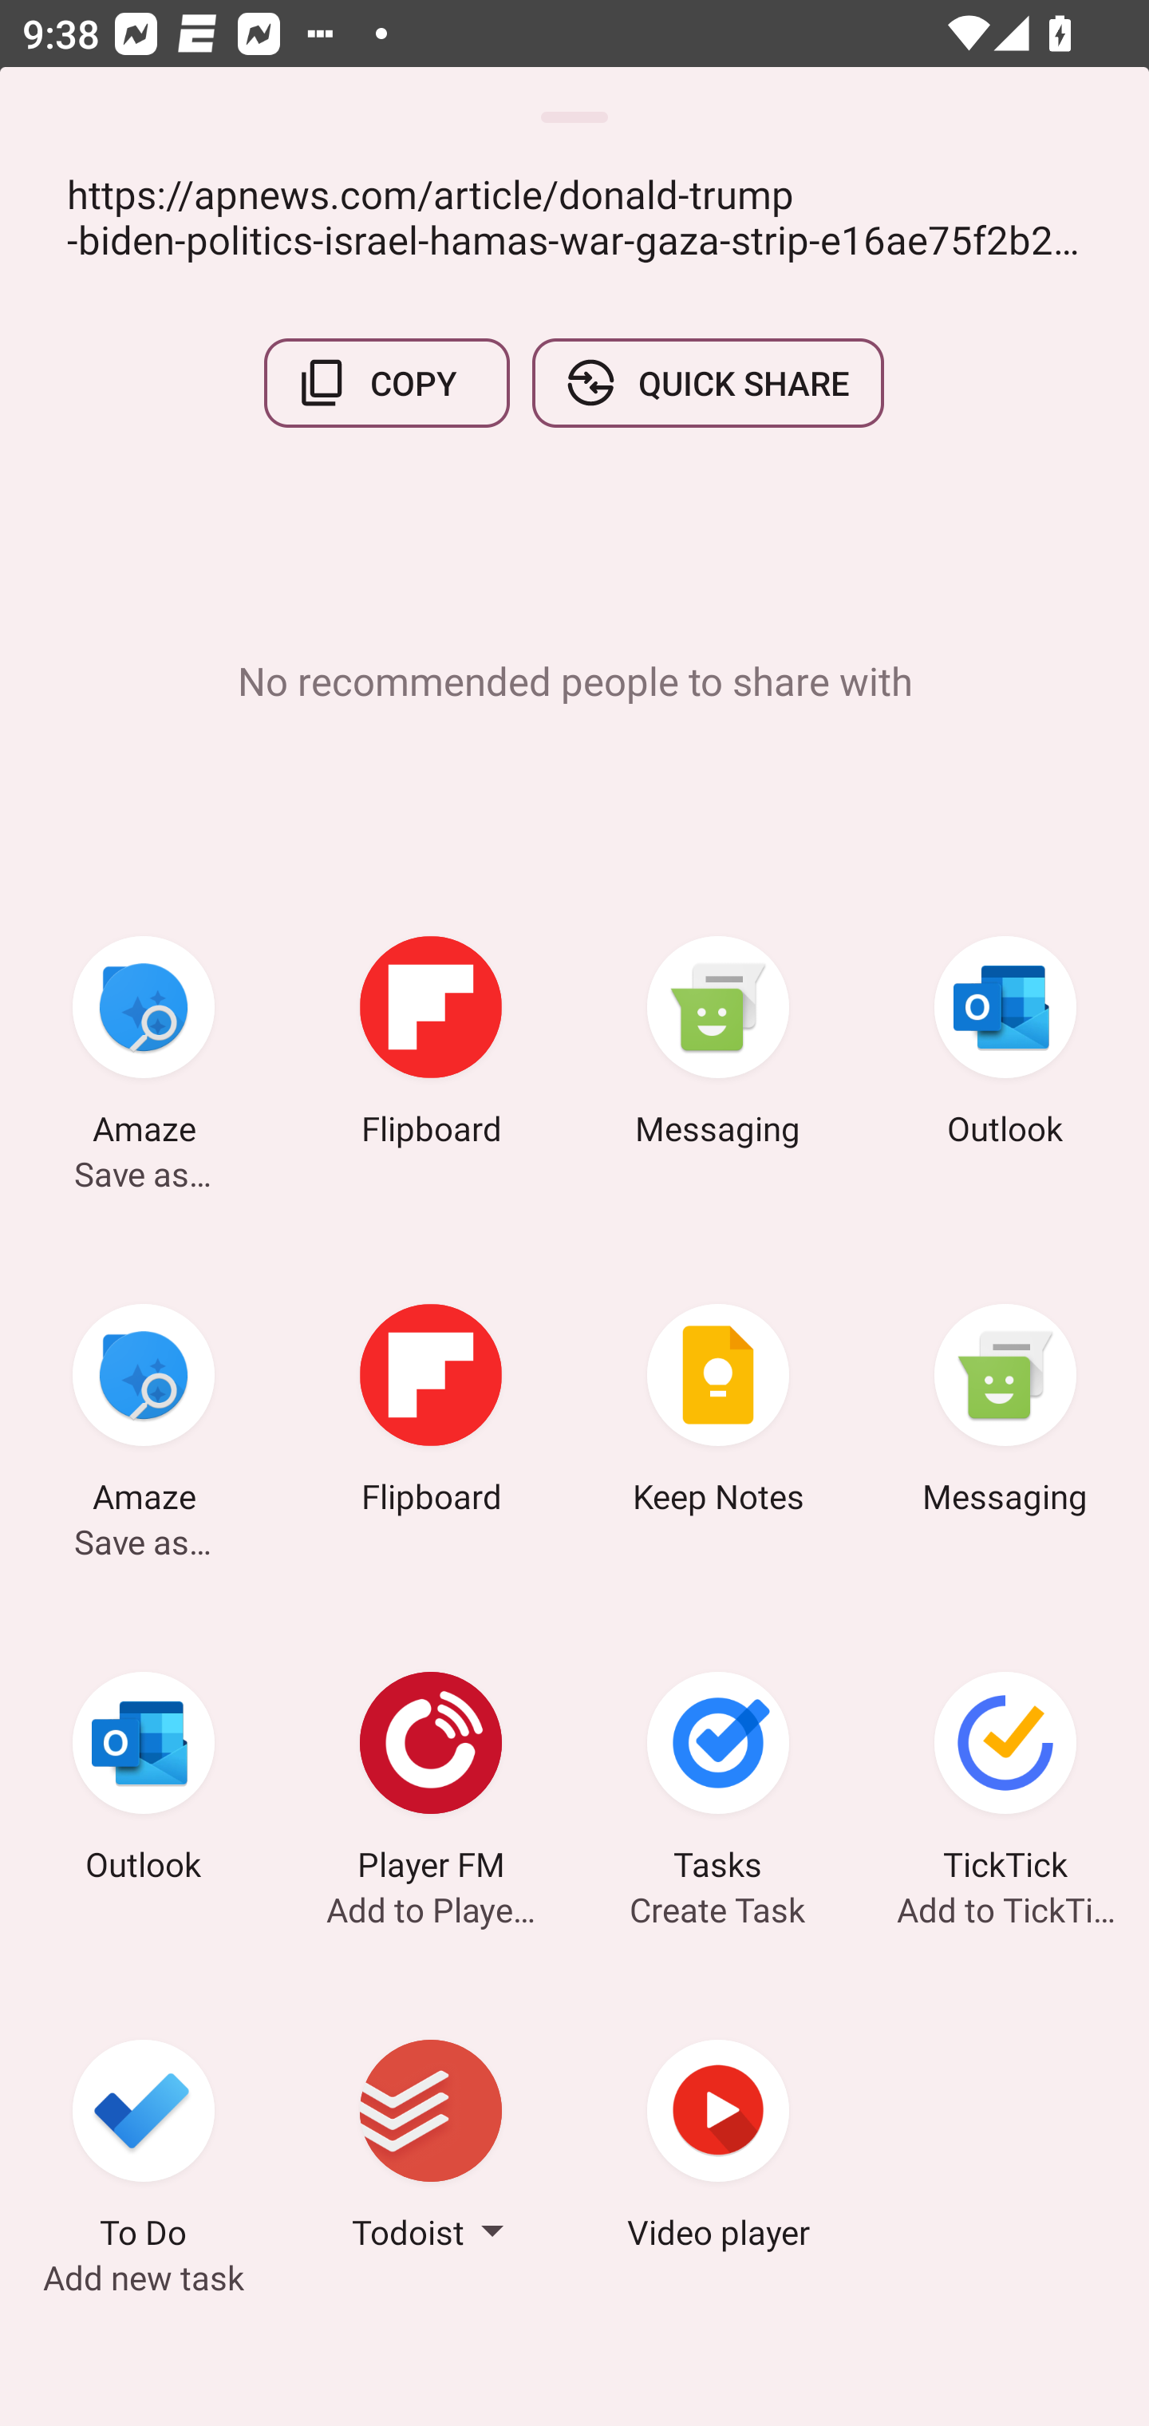  What do you see at coordinates (431, 1045) in the screenshot?
I see `Flipboard` at bounding box center [431, 1045].